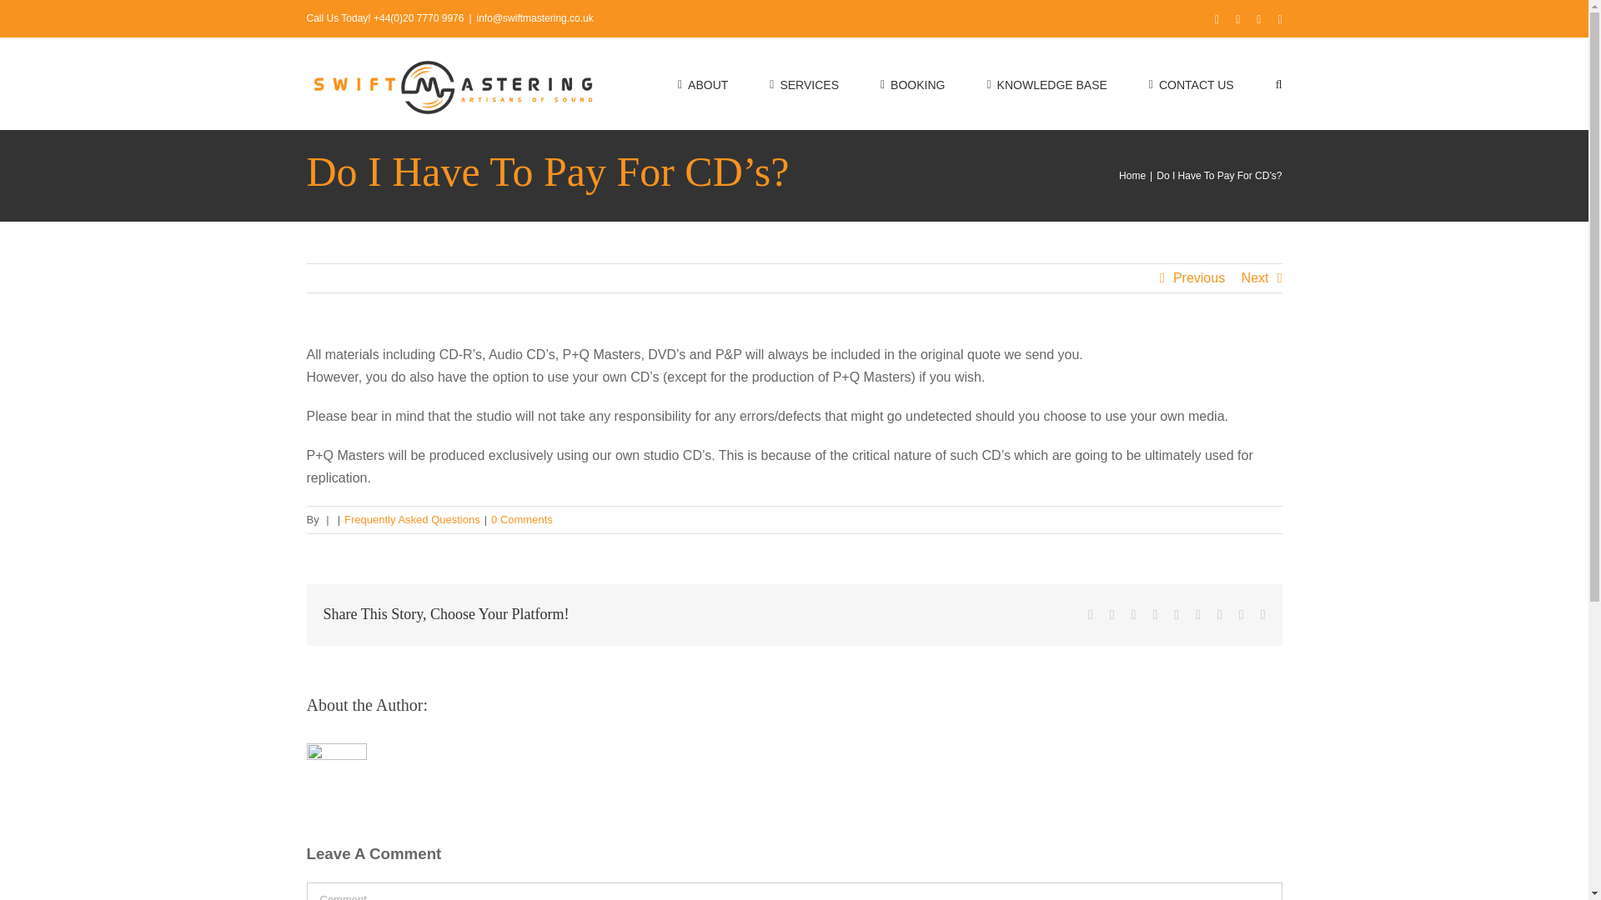 Image resolution: width=1601 pixels, height=900 pixels. I want to click on CONTACT US, so click(1192, 83).